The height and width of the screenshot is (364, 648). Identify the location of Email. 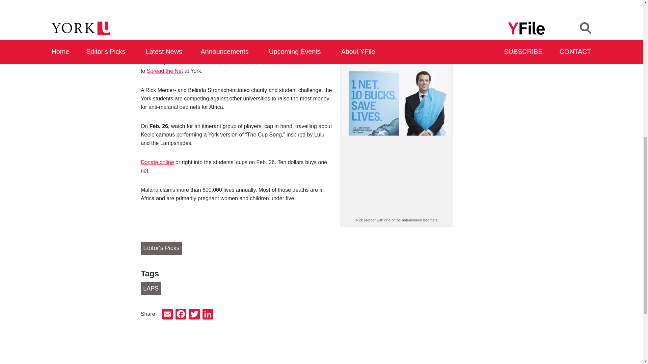
(167, 315).